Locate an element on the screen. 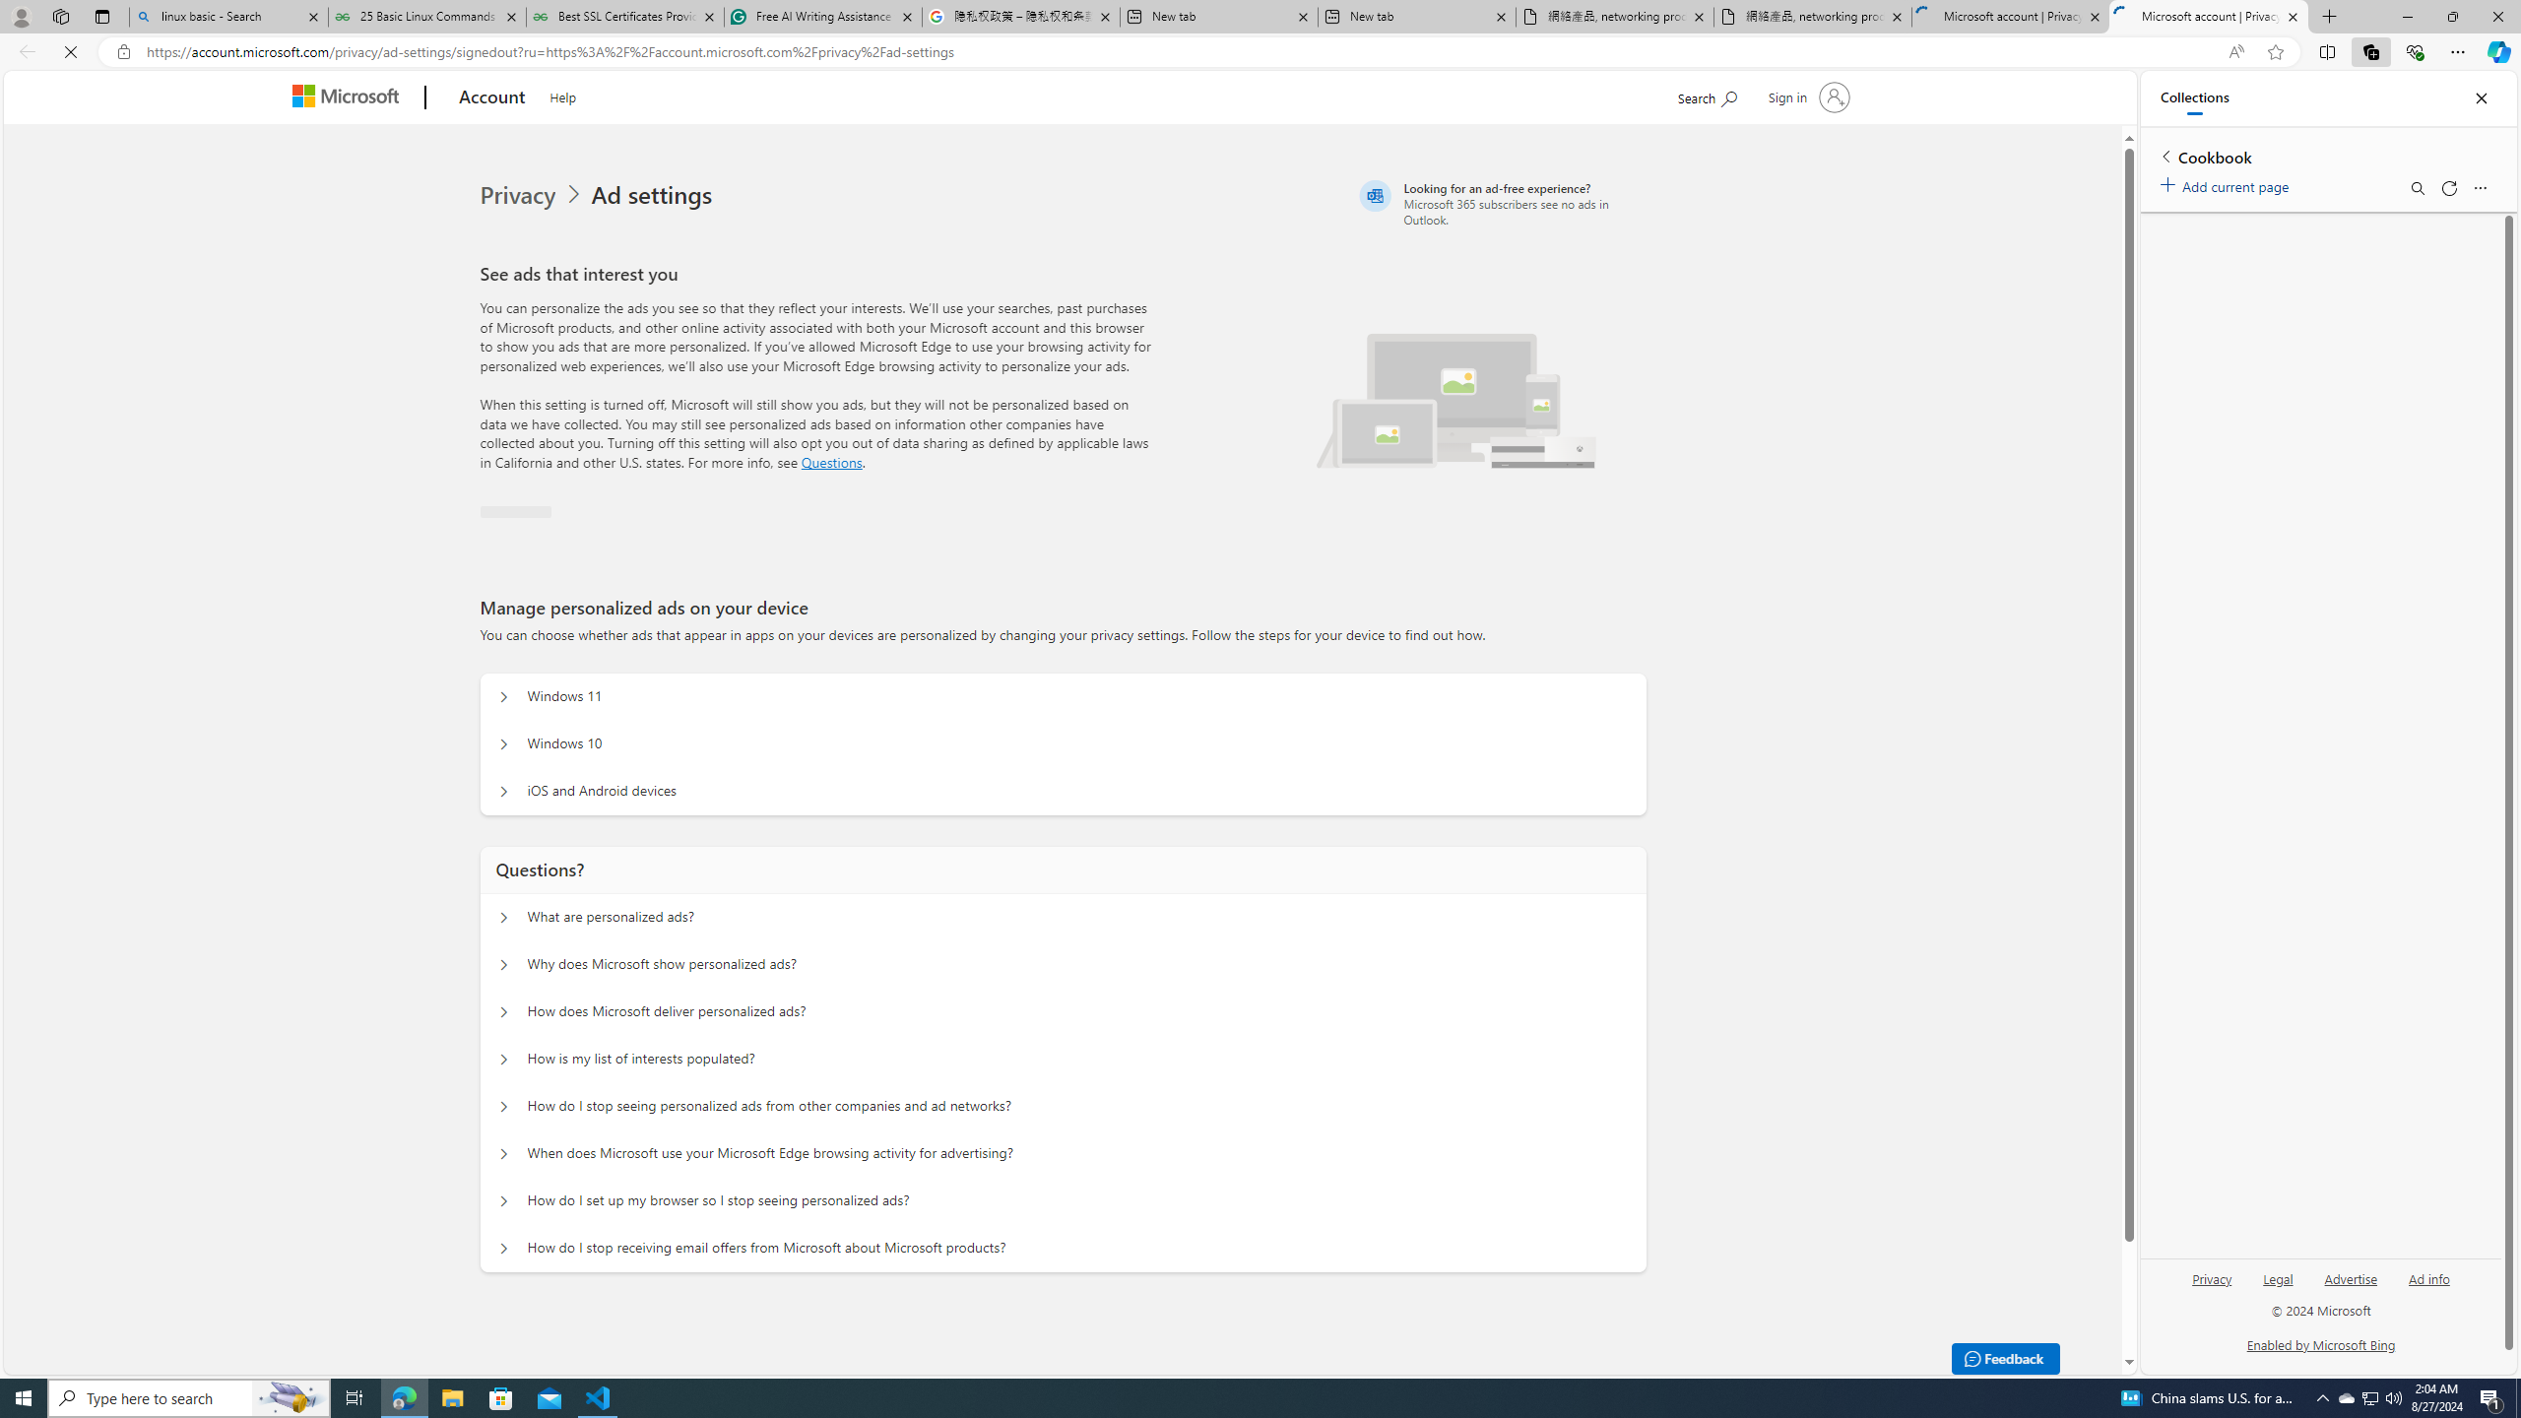 This screenshot has width=2521, height=1418. Your Privacy Choices Opt-Out Icon is located at coordinates (464, 1344).